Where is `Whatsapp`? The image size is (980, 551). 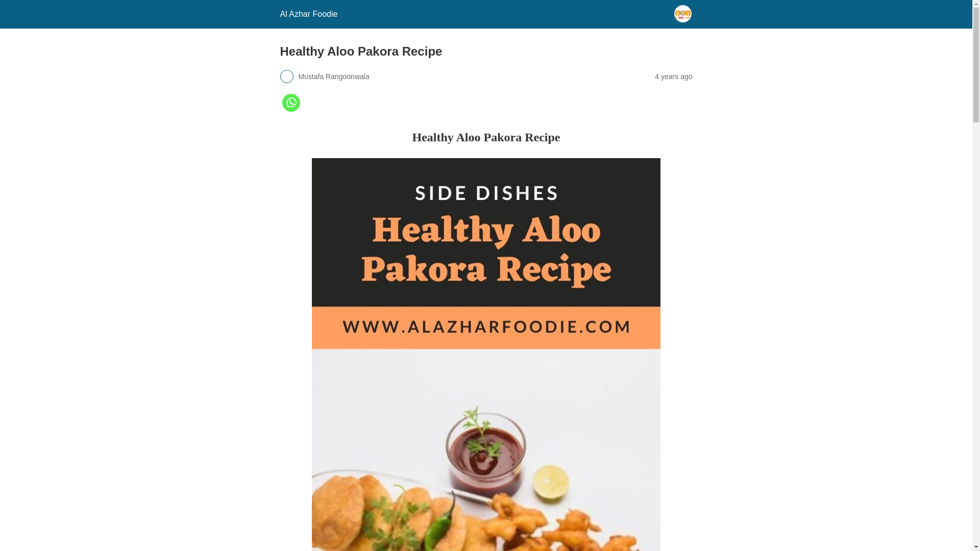 Whatsapp is located at coordinates (290, 109).